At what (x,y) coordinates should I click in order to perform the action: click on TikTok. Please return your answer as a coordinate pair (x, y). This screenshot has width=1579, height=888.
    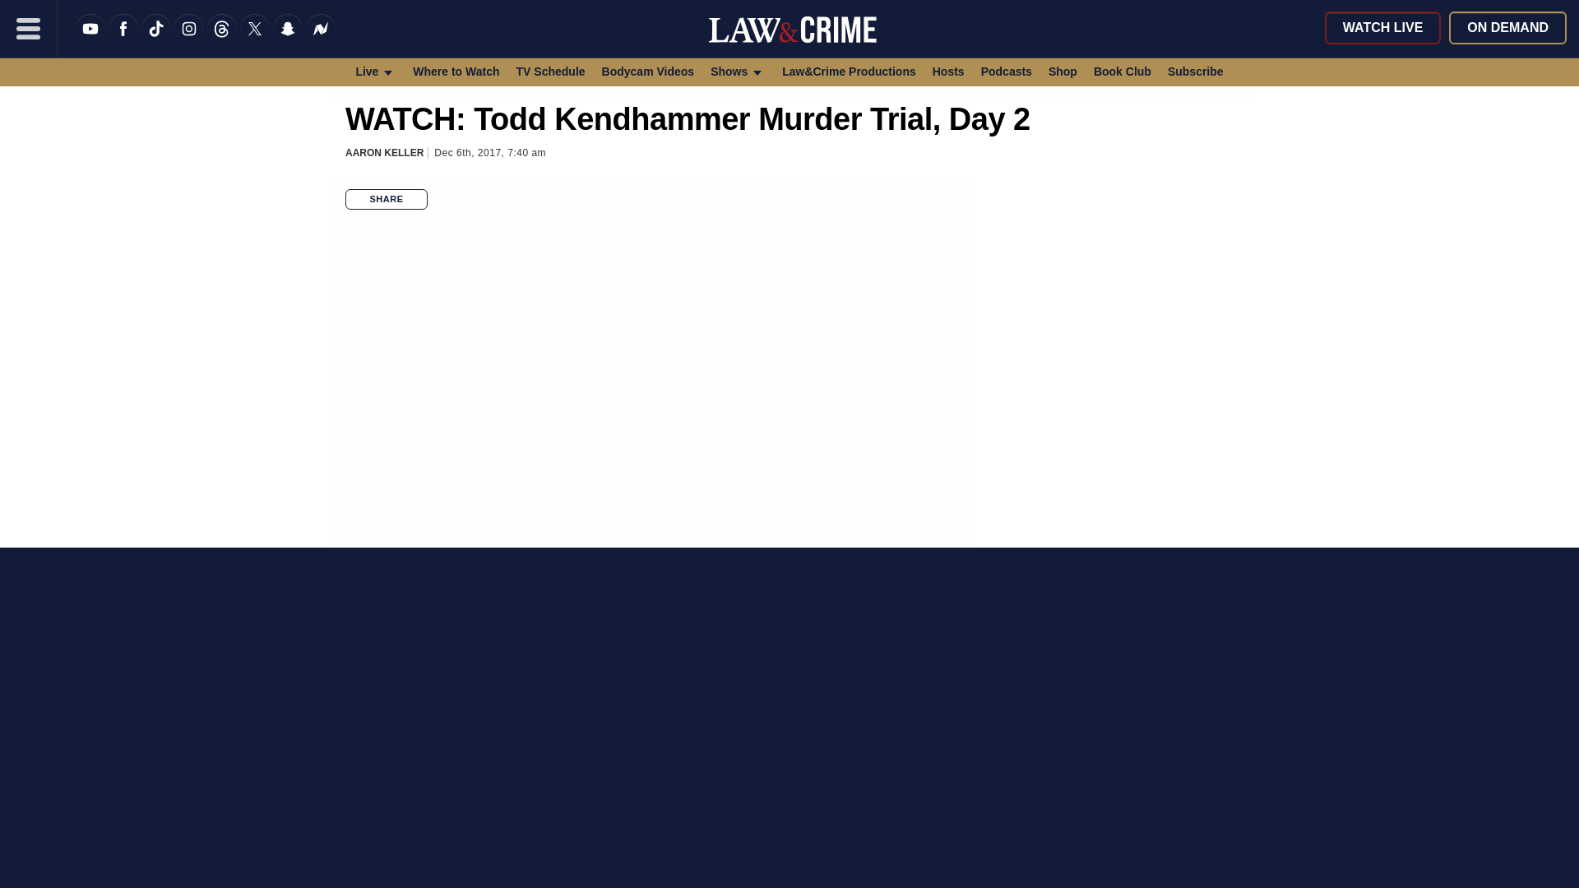
    Looking at the image, I should click on (156, 39).